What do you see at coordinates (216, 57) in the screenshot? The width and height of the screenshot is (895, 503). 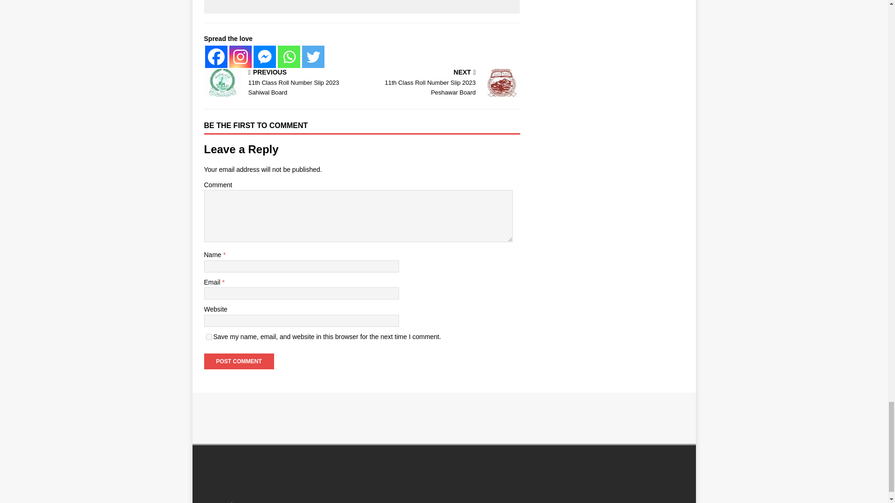 I see `Facebook` at bounding box center [216, 57].